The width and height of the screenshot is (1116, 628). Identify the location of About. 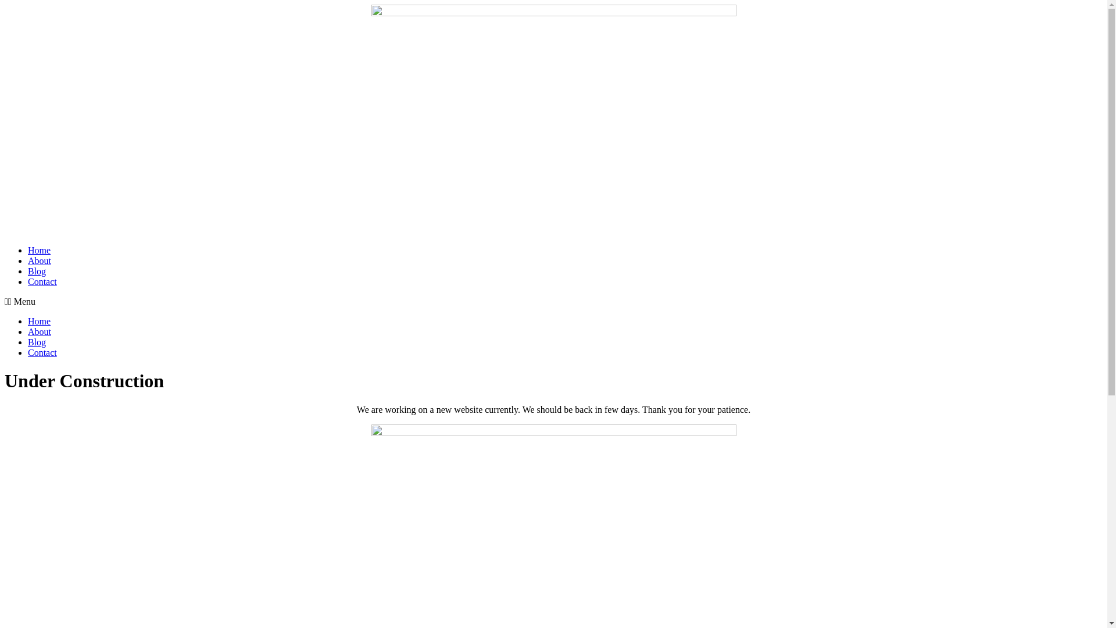
(40, 261).